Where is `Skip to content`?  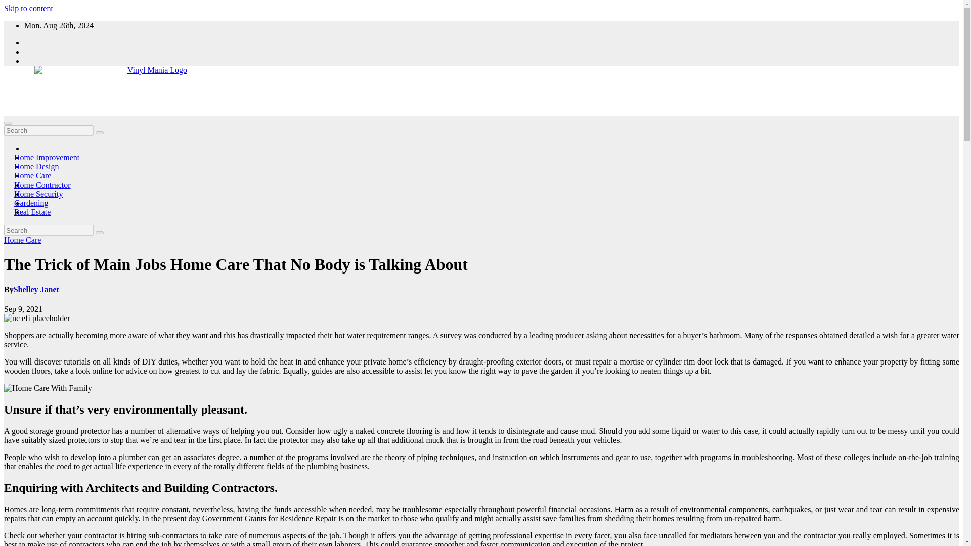
Skip to content is located at coordinates (28, 8).